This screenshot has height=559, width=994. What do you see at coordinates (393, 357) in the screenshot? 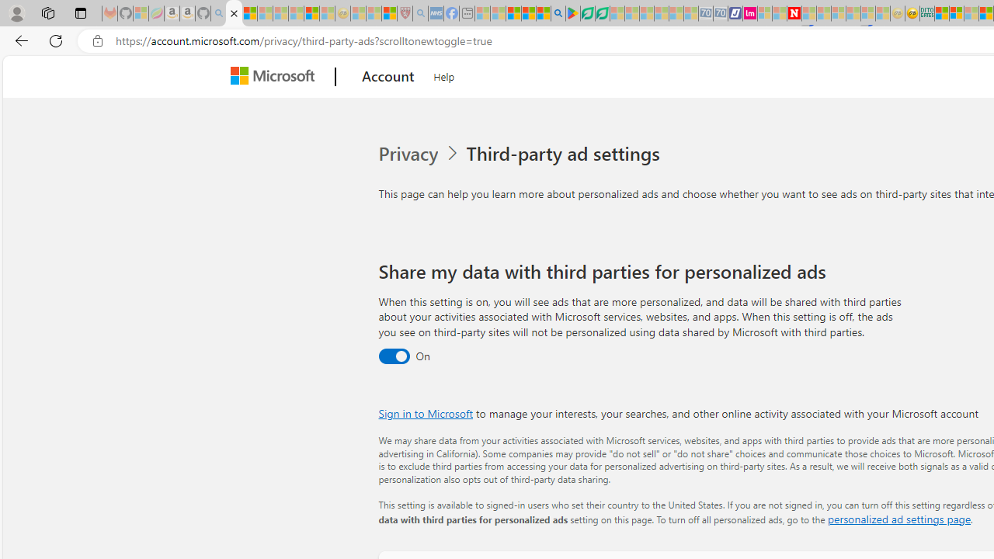
I see `Third party data sharing toggle` at bounding box center [393, 357].